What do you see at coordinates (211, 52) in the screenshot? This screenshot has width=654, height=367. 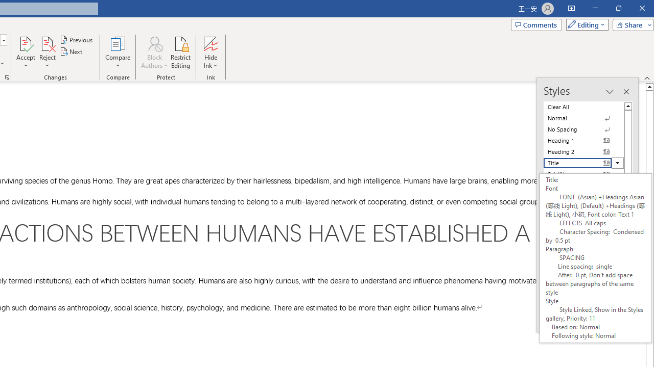 I see `Hide Ink` at bounding box center [211, 52].